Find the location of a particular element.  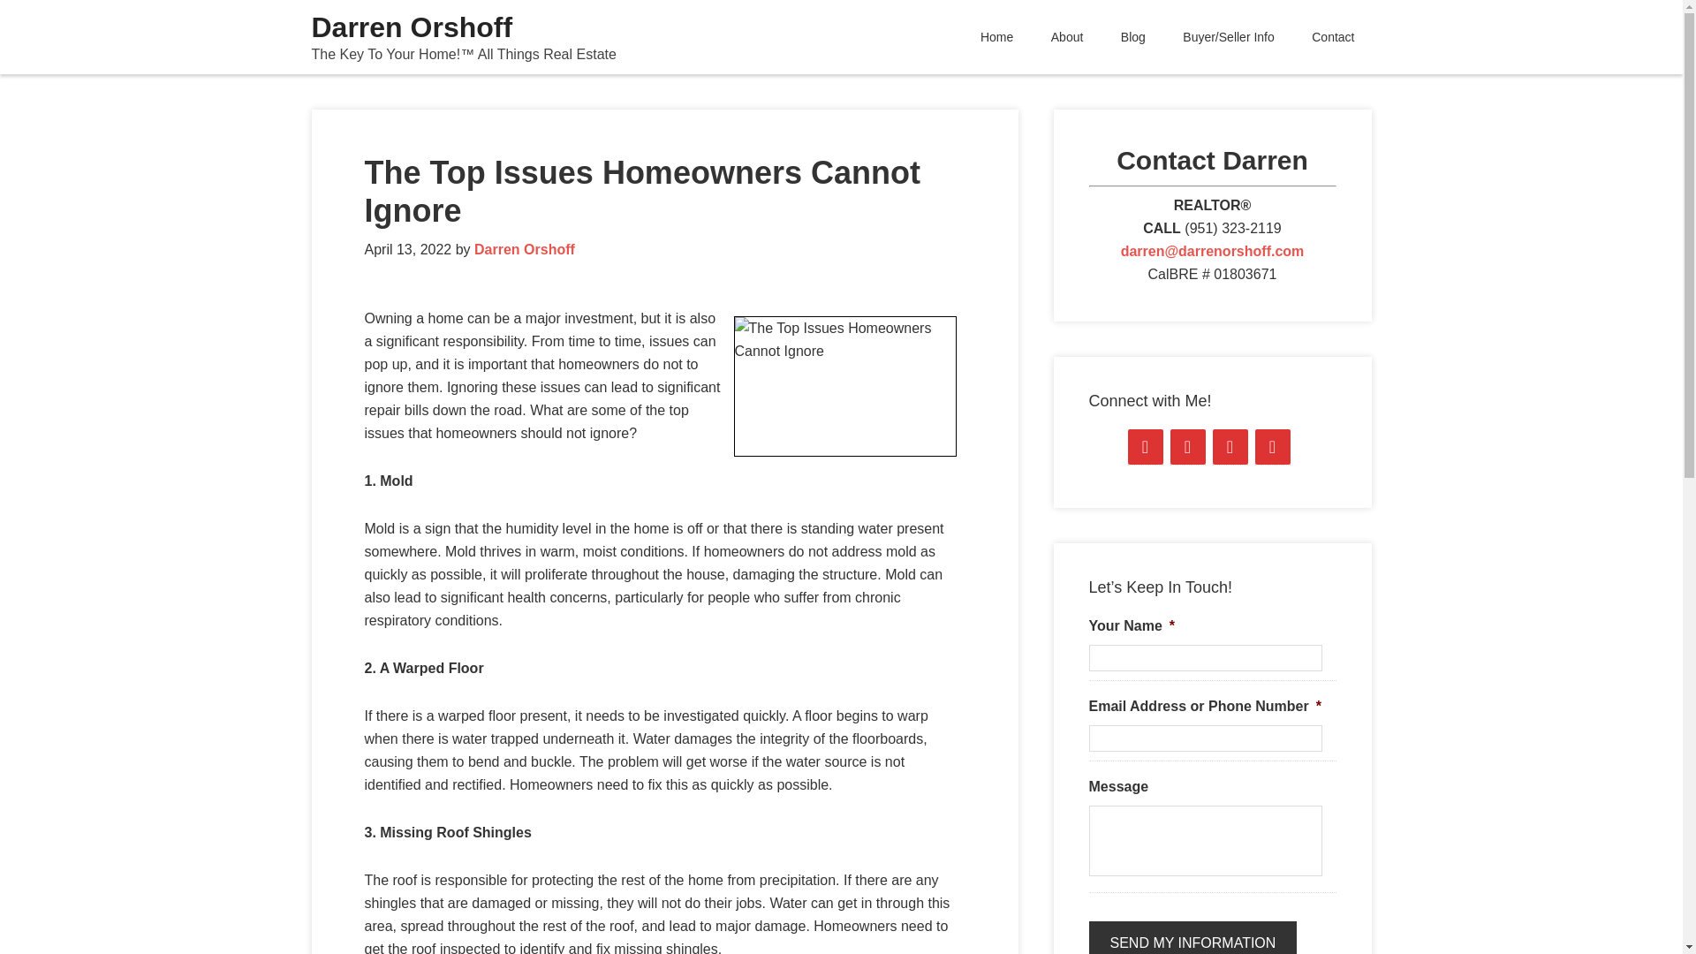

About is located at coordinates (1067, 37).